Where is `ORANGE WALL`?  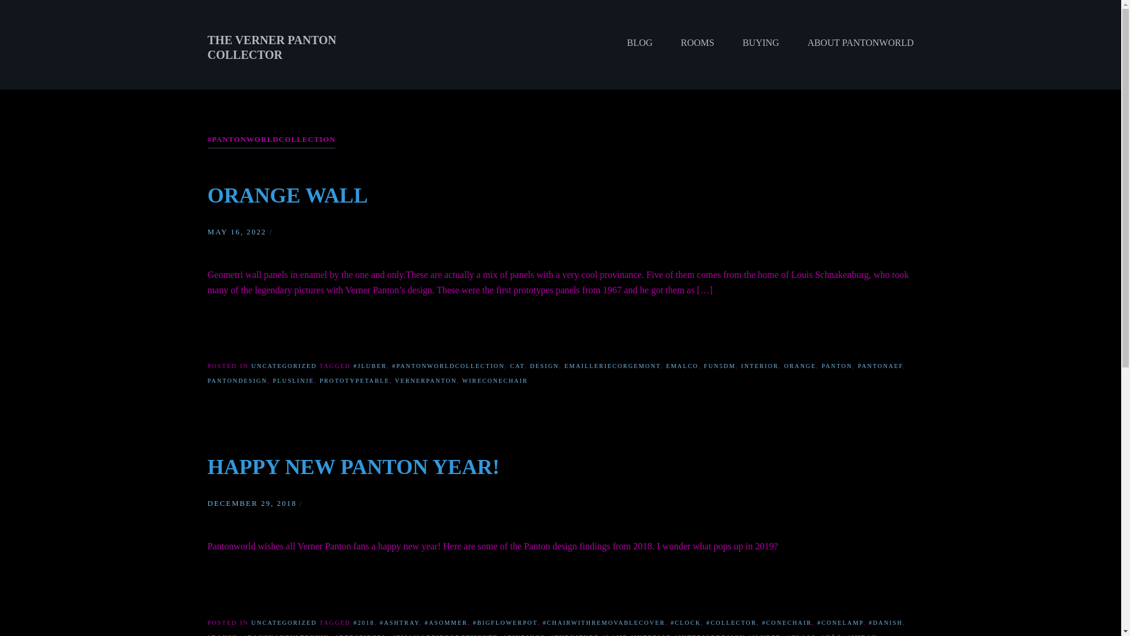
ORANGE WALL is located at coordinates (287, 196).